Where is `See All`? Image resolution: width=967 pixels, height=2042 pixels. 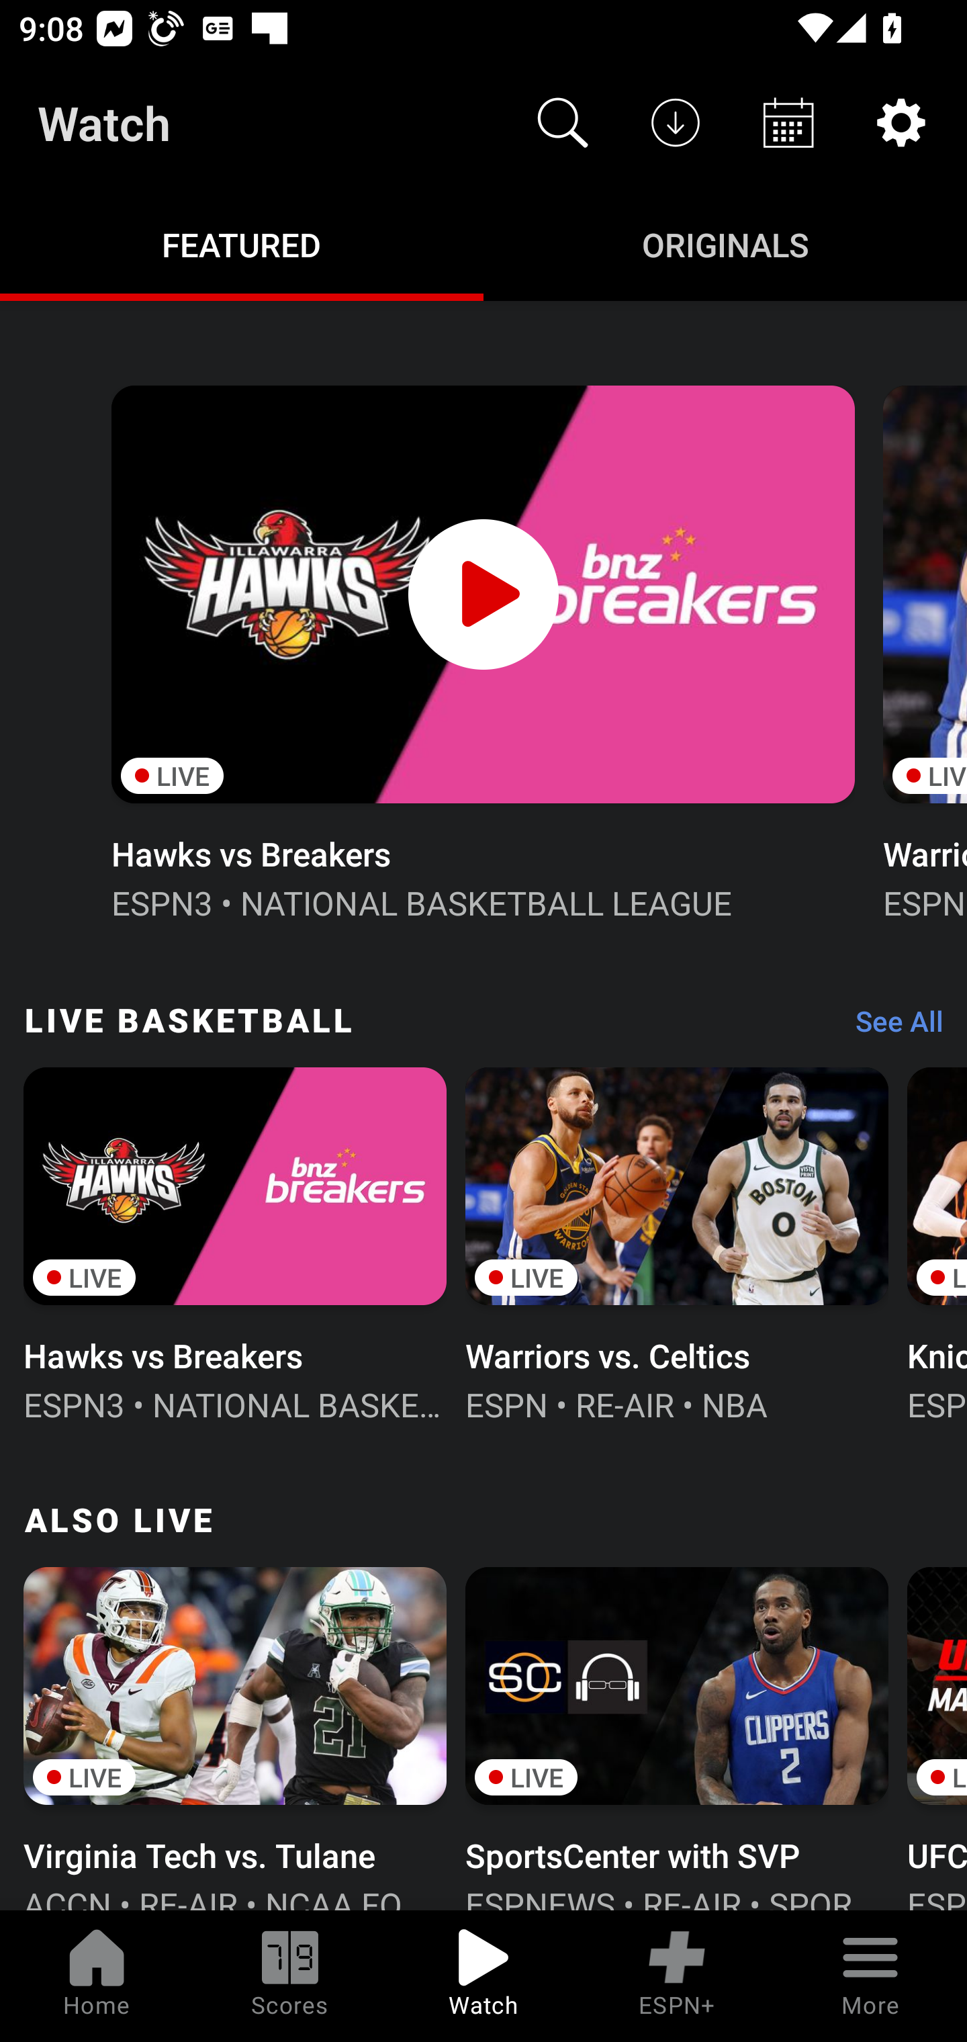 See All is located at coordinates (890, 1026).